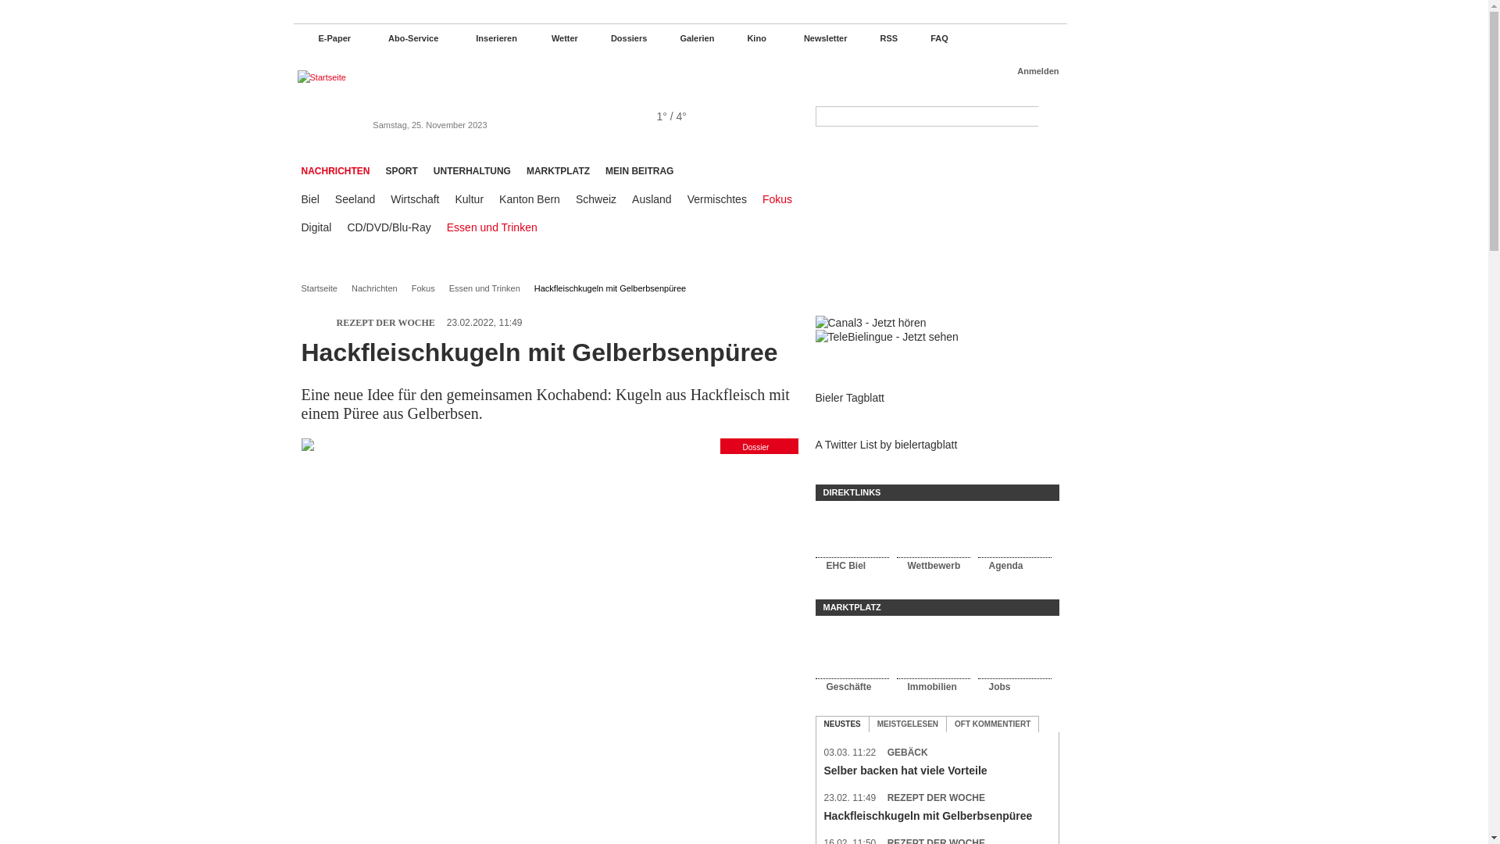 The width and height of the screenshot is (1500, 844). Describe the element at coordinates (327, 38) in the screenshot. I see `E-Paper` at that location.